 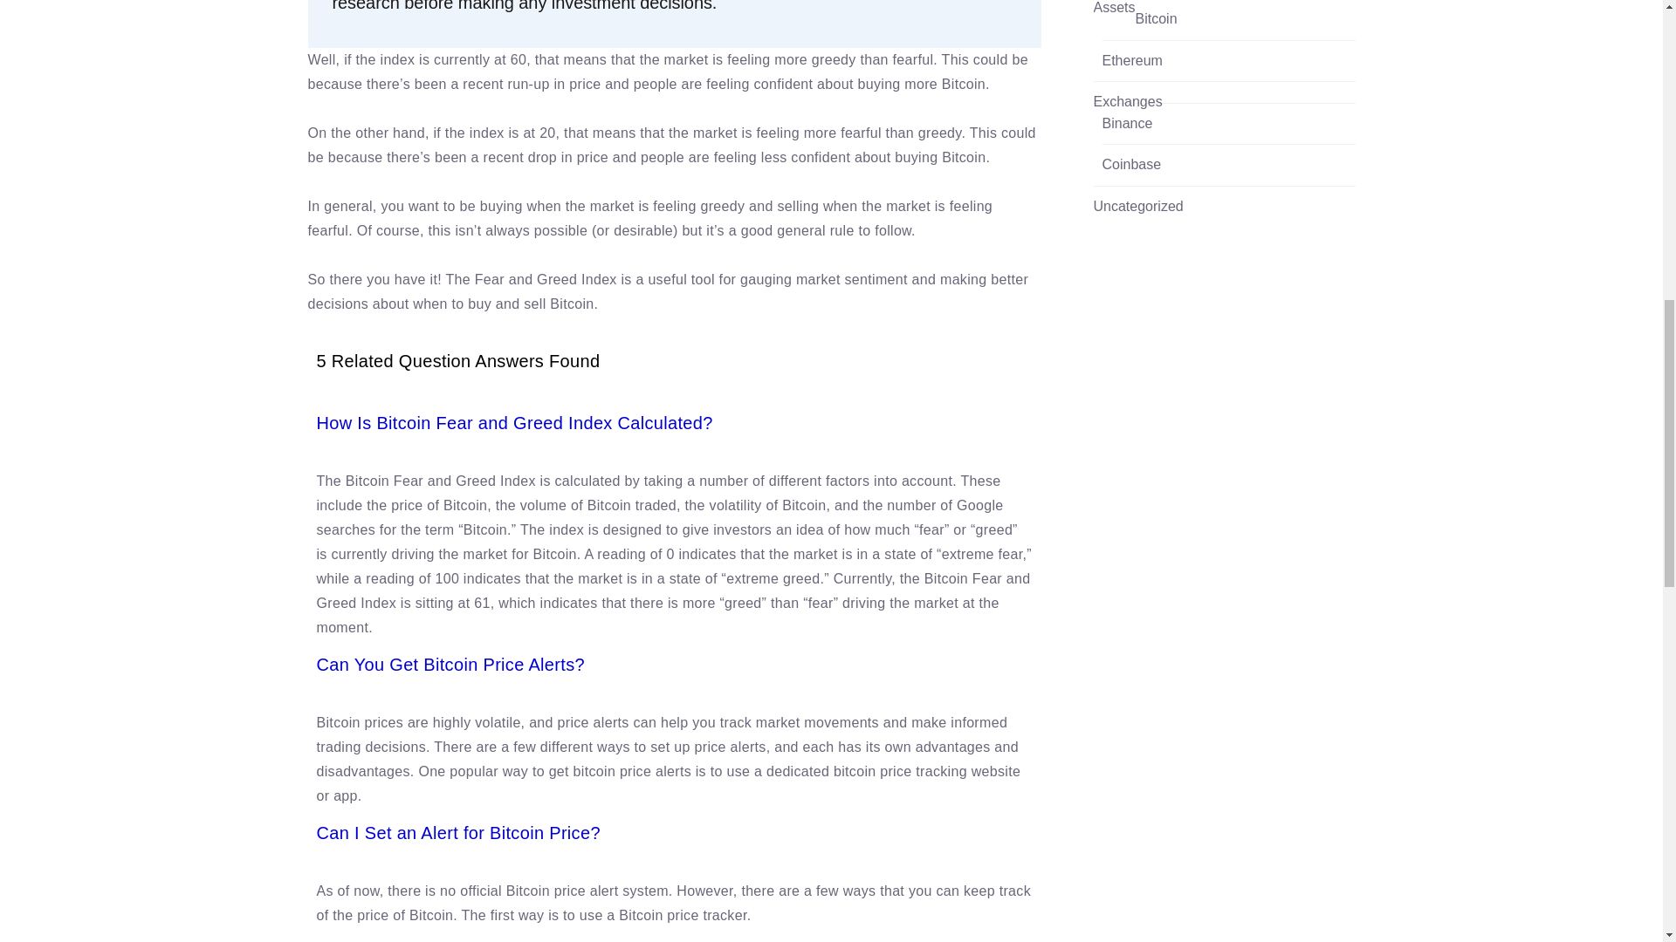 What do you see at coordinates (1113, 9) in the screenshot?
I see `Assets` at bounding box center [1113, 9].